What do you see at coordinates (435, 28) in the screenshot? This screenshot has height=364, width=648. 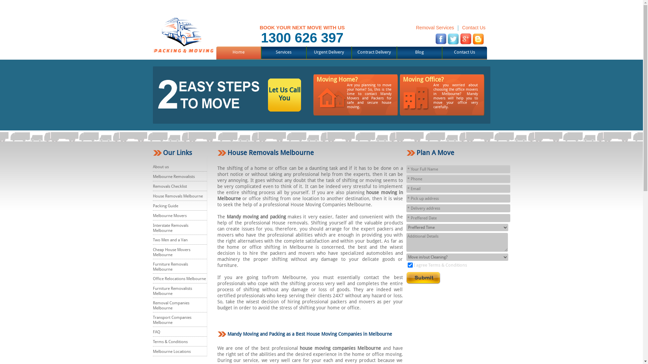 I see `Removal Services` at bounding box center [435, 28].